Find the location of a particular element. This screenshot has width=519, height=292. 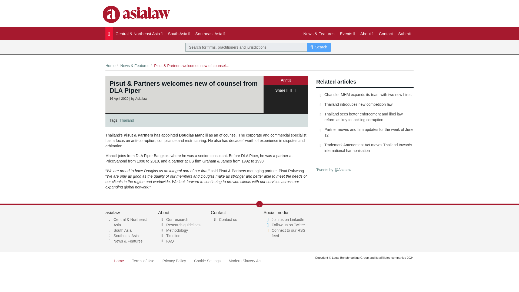

About is located at coordinates (367, 34).